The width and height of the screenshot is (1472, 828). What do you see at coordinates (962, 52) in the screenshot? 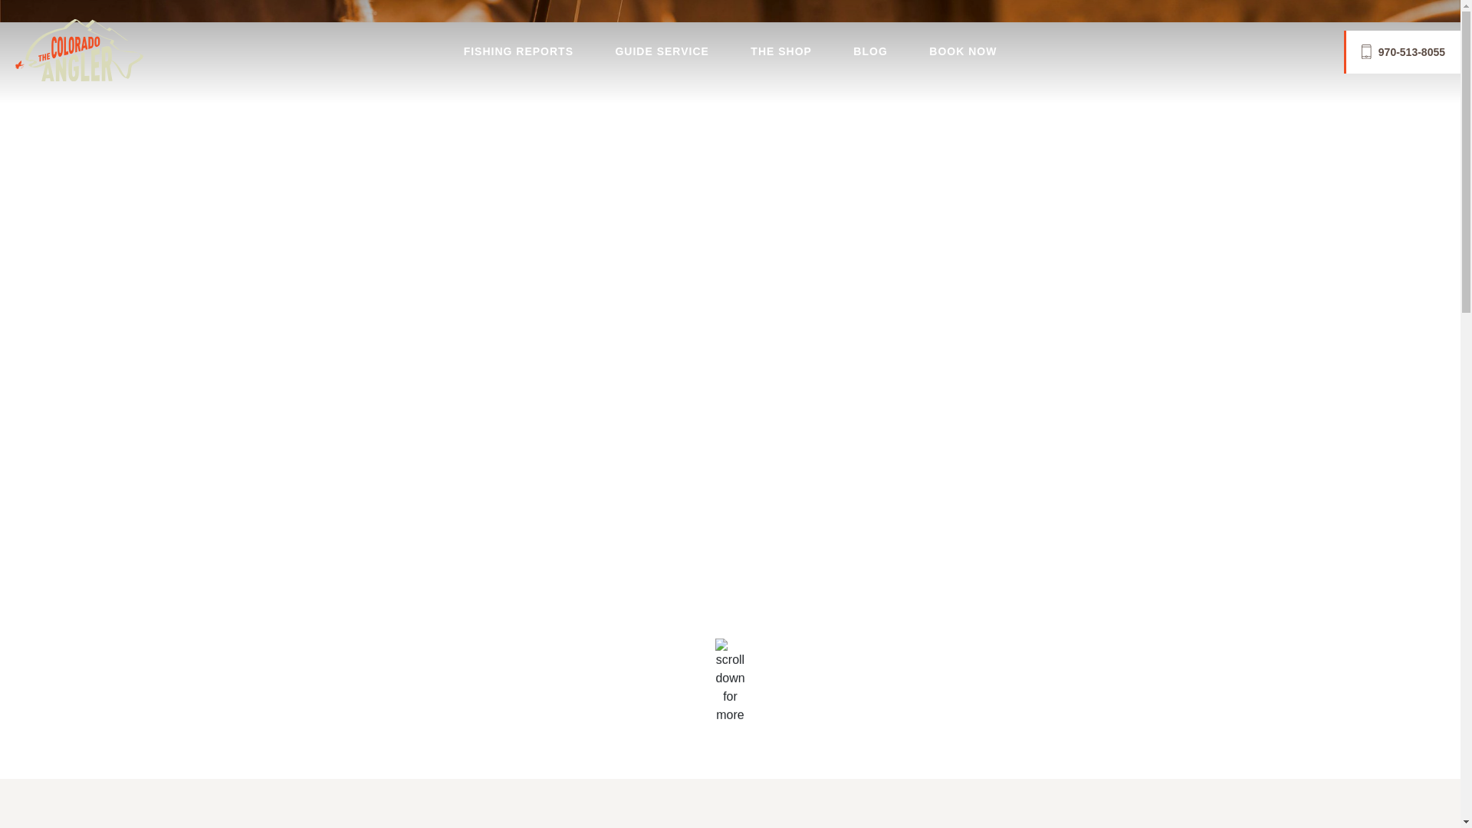
I see `BOOK NOW` at bounding box center [962, 52].